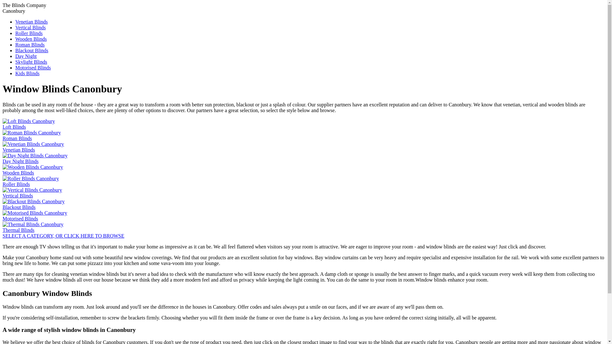  Describe the element at coordinates (31, 27) in the screenshot. I see `Vertical Blinds Canonbury` at that location.